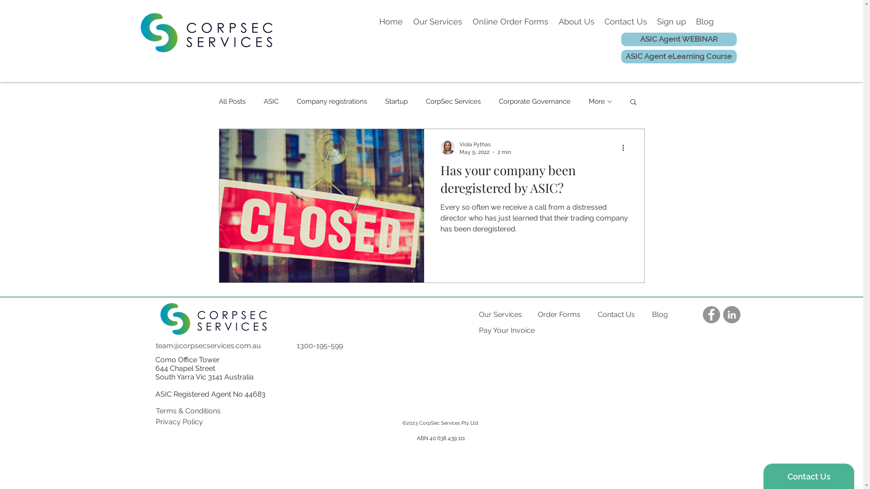 This screenshot has height=489, width=870. Describe the element at coordinates (534, 181) in the screenshot. I see `Has your company been deregistered by ASIC?` at that location.